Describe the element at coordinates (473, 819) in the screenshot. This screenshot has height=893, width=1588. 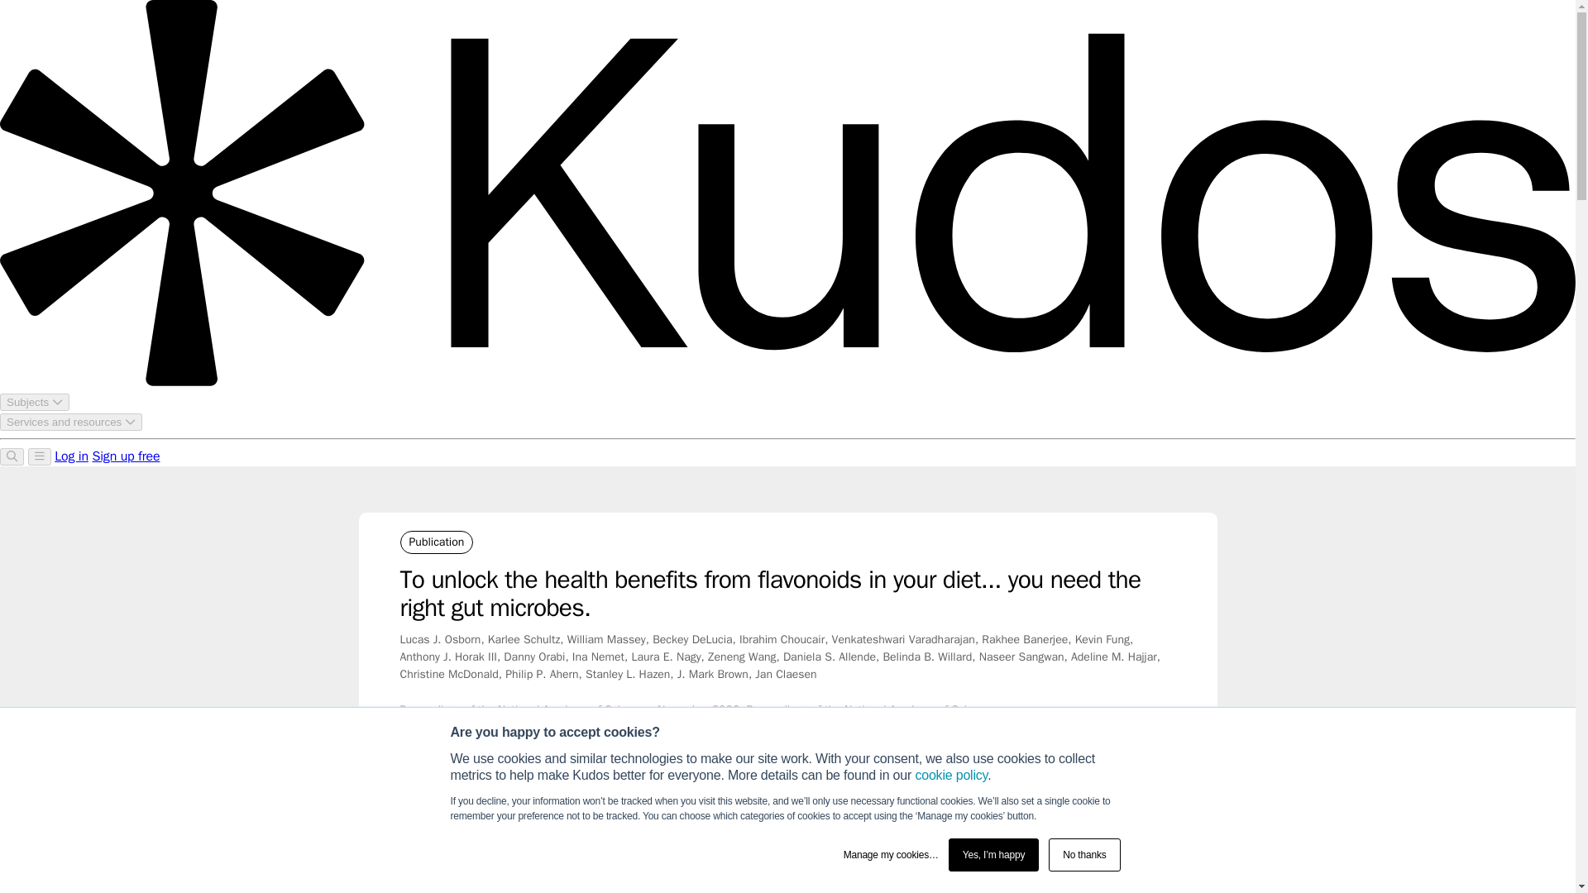
I see `Showcases` at that location.